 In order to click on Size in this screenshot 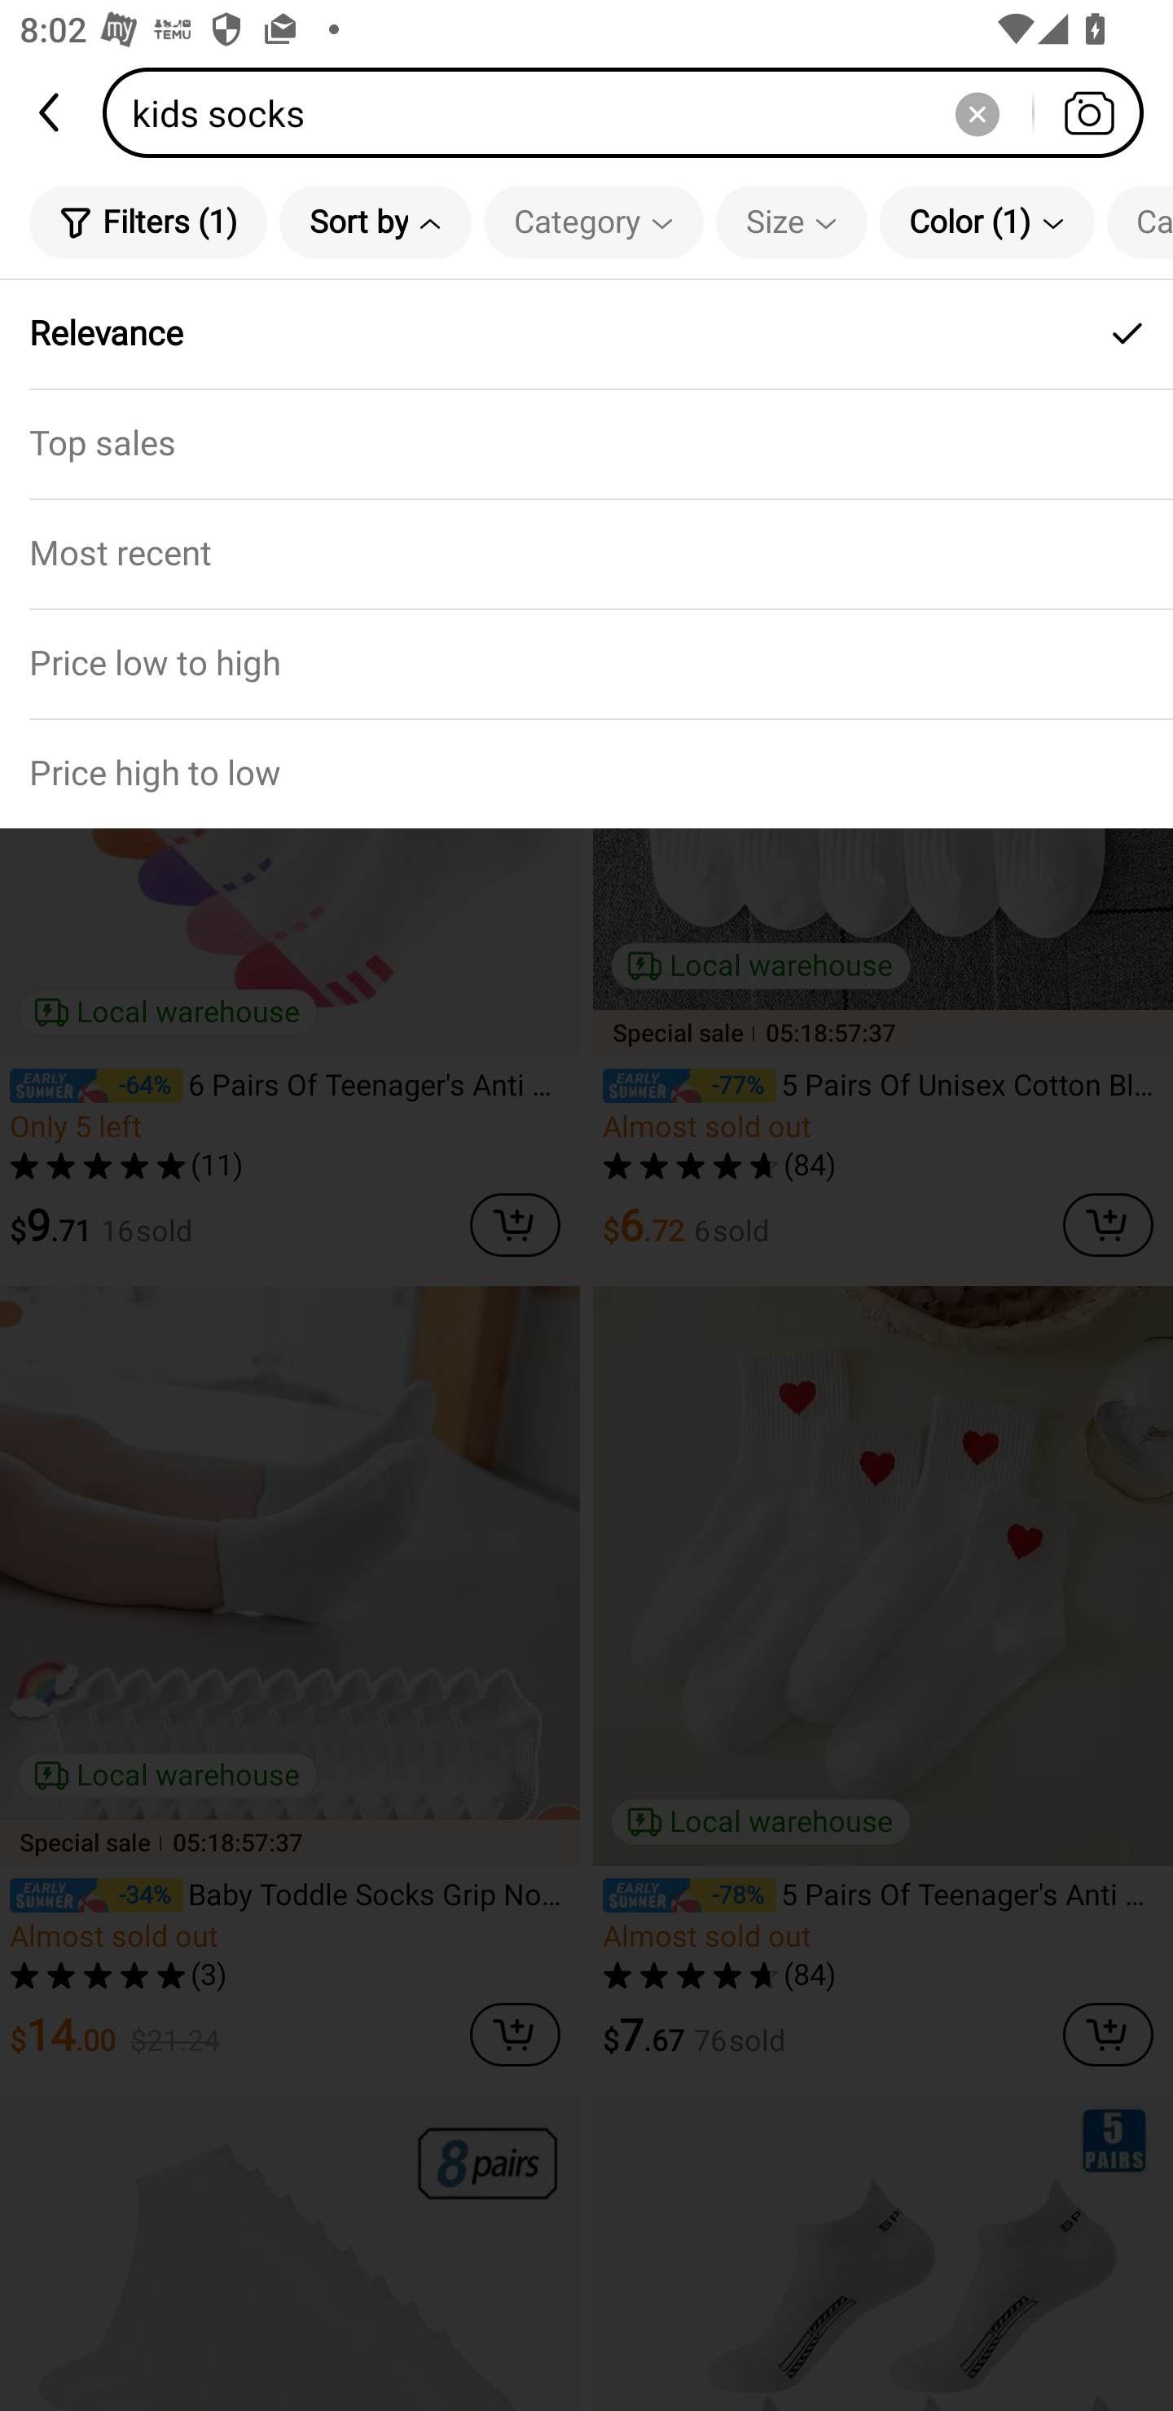, I will do `click(792, 222)`.